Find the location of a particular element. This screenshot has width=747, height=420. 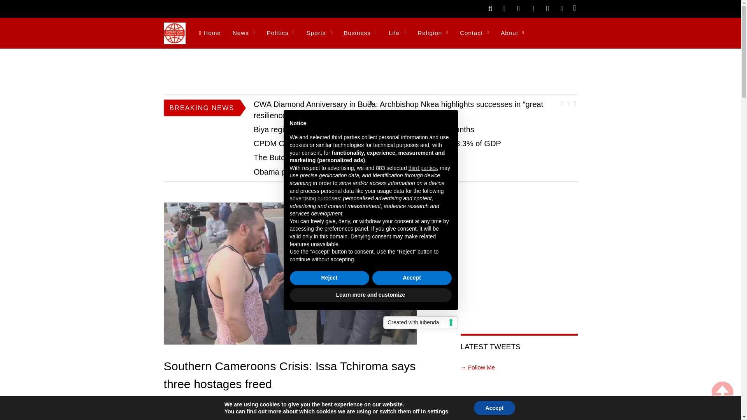

Life is located at coordinates (397, 33).